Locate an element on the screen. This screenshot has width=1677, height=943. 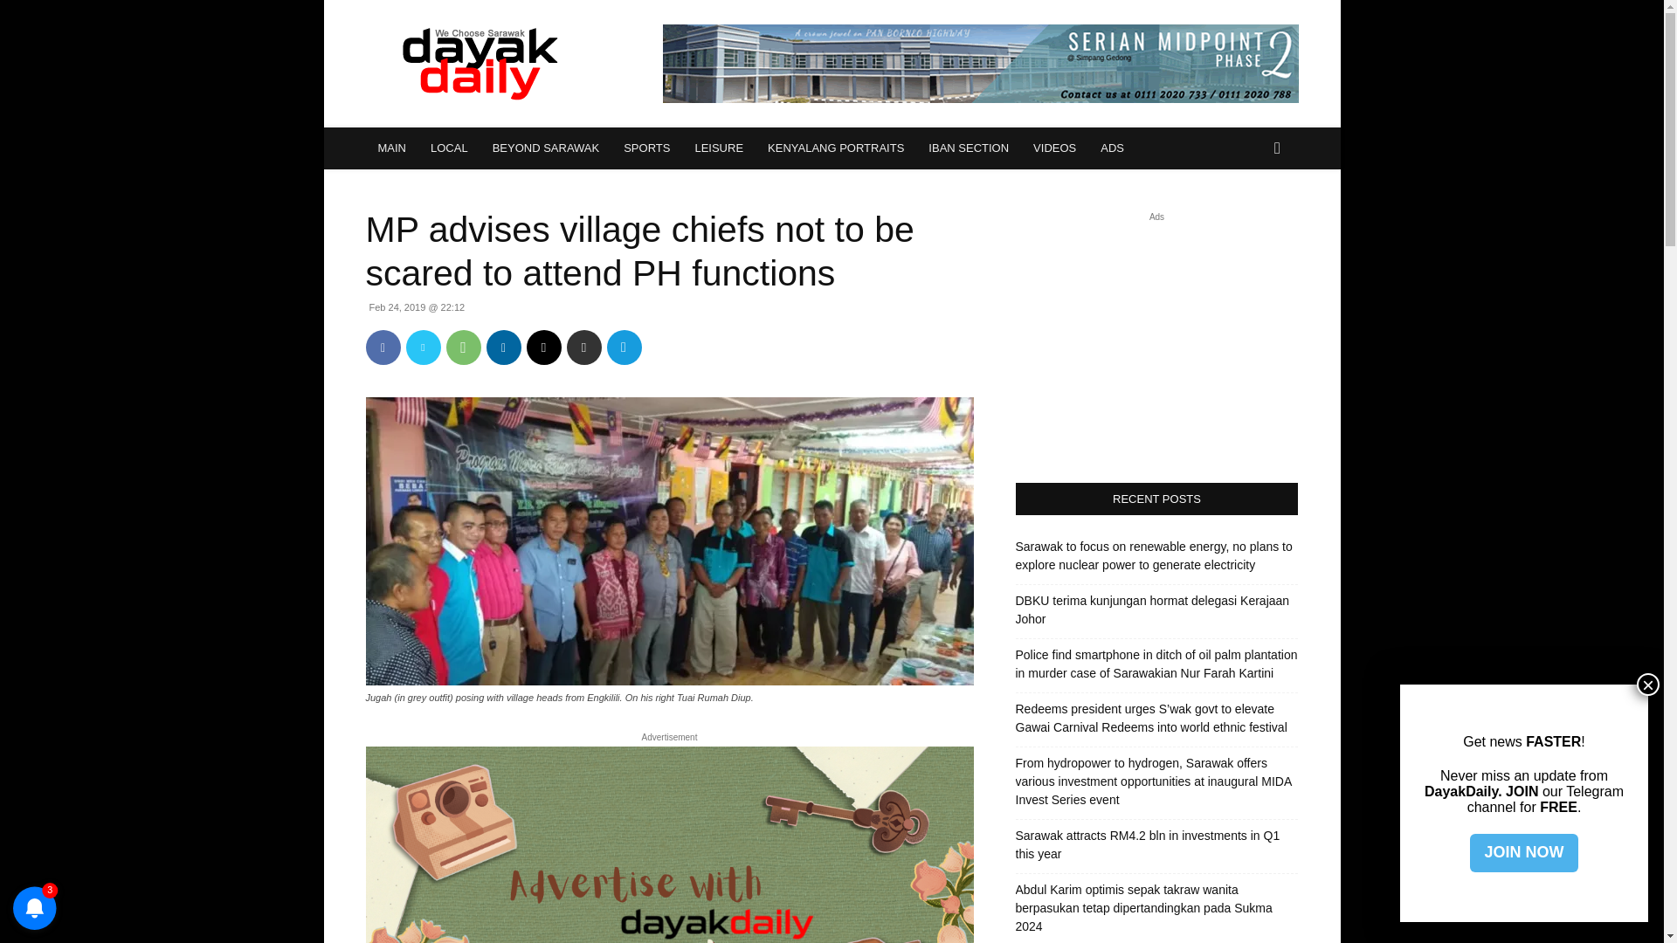
KENYALANG PORTRAITS is located at coordinates (835, 148).